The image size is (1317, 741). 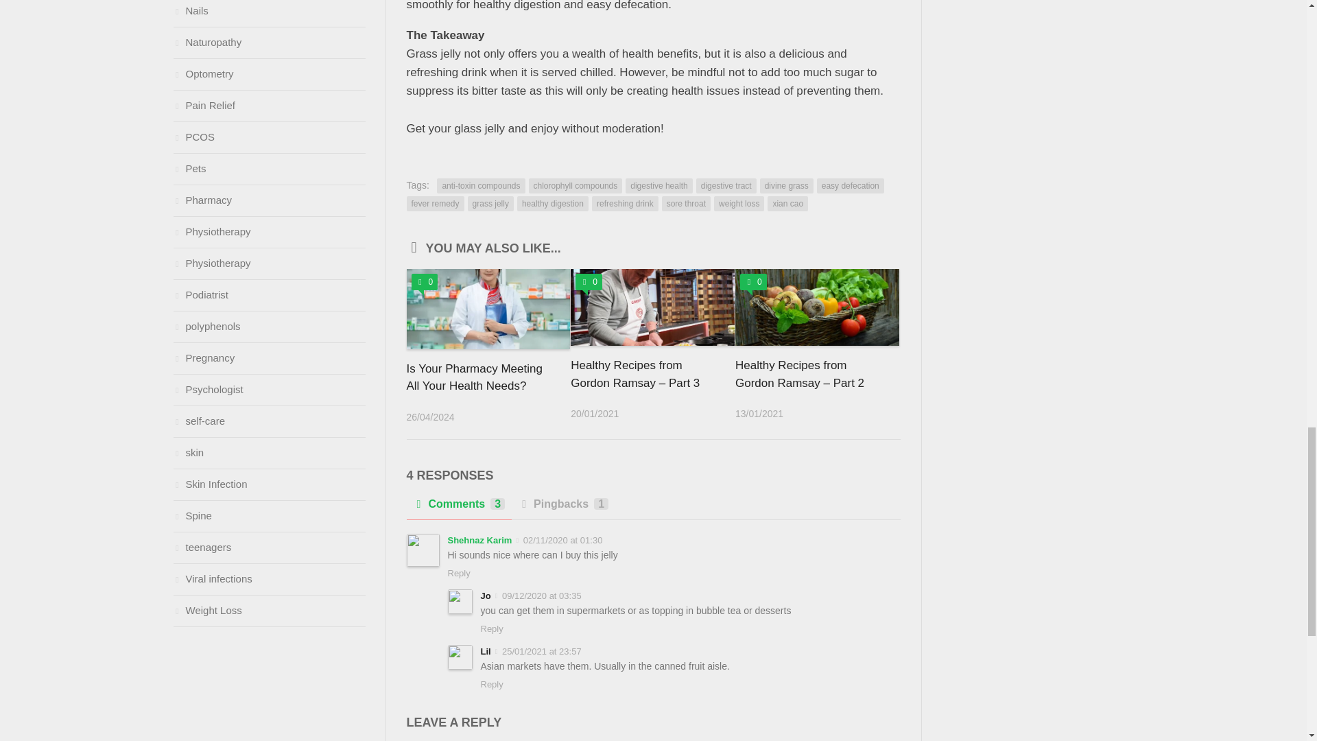 What do you see at coordinates (625, 203) in the screenshot?
I see `refreshing drink` at bounding box center [625, 203].